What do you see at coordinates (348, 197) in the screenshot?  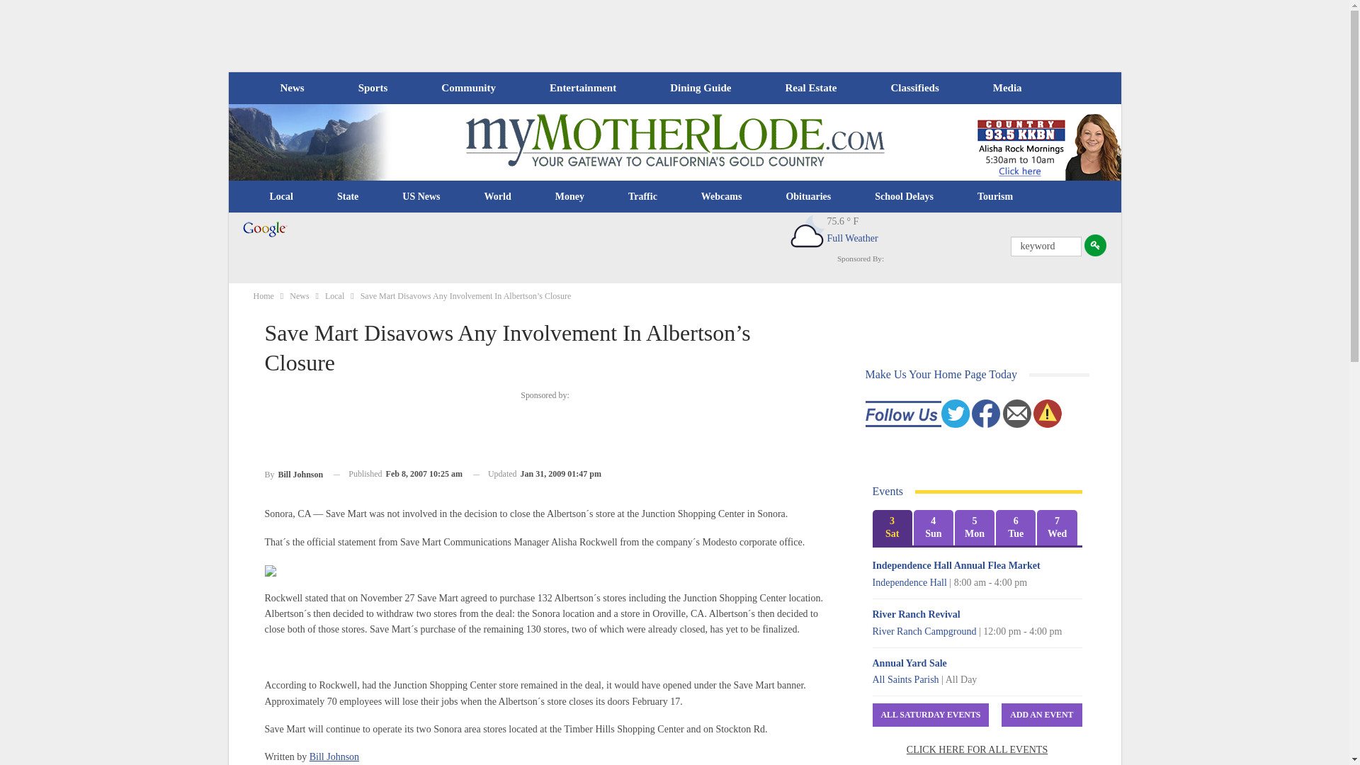 I see `State` at bounding box center [348, 197].